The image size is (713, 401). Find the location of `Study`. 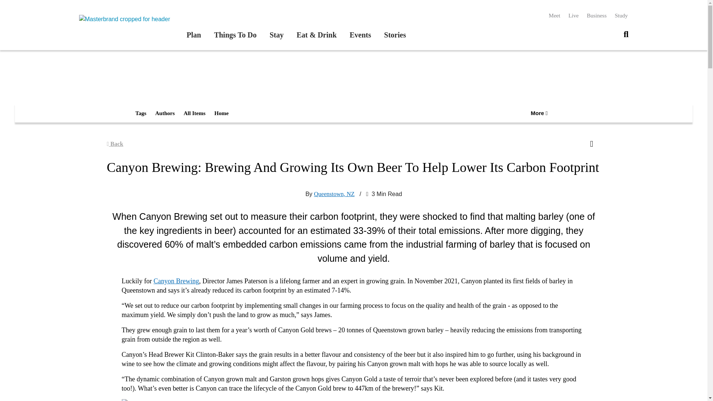

Study is located at coordinates (621, 16).